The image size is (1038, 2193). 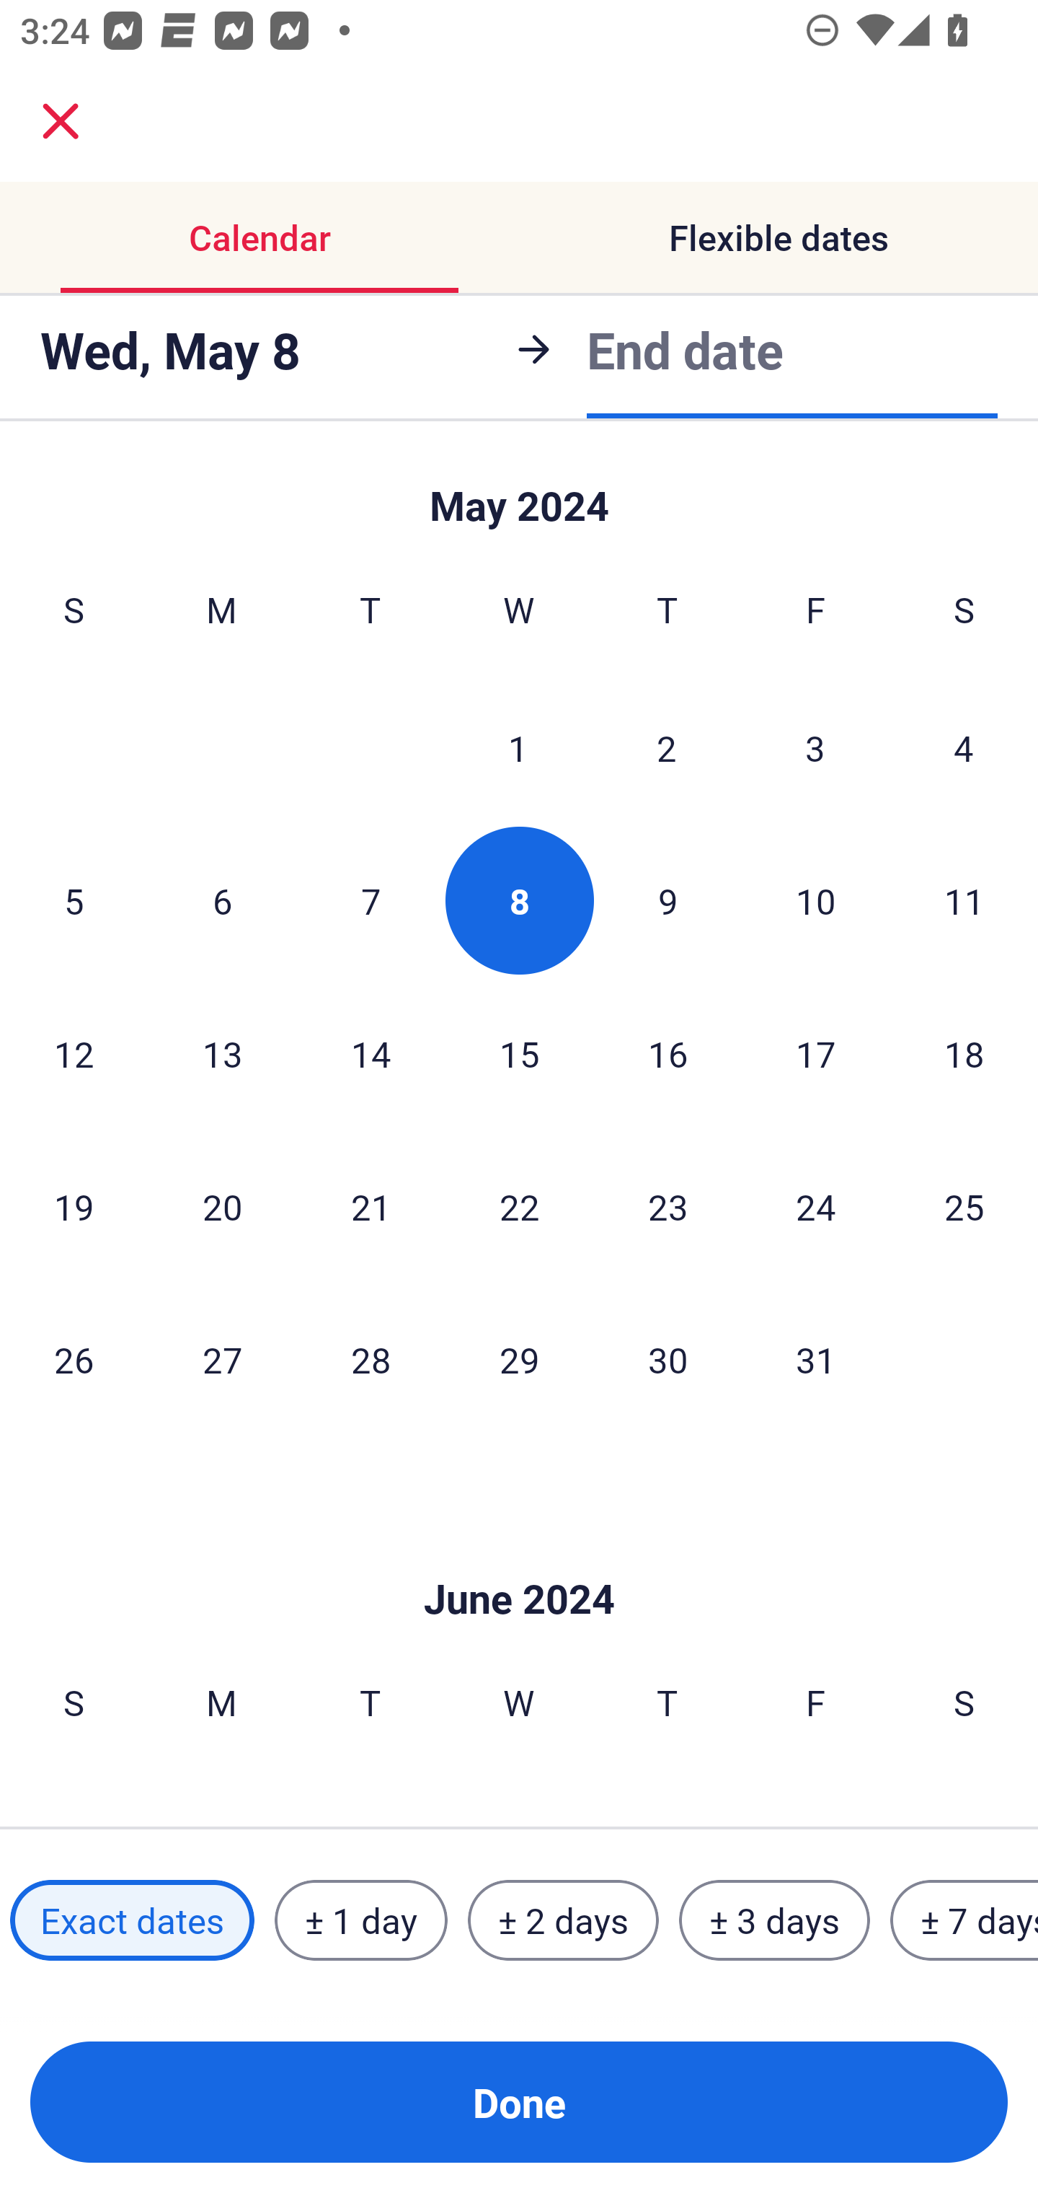 I want to click on Skip to Done, so click(x=519, y=1555).